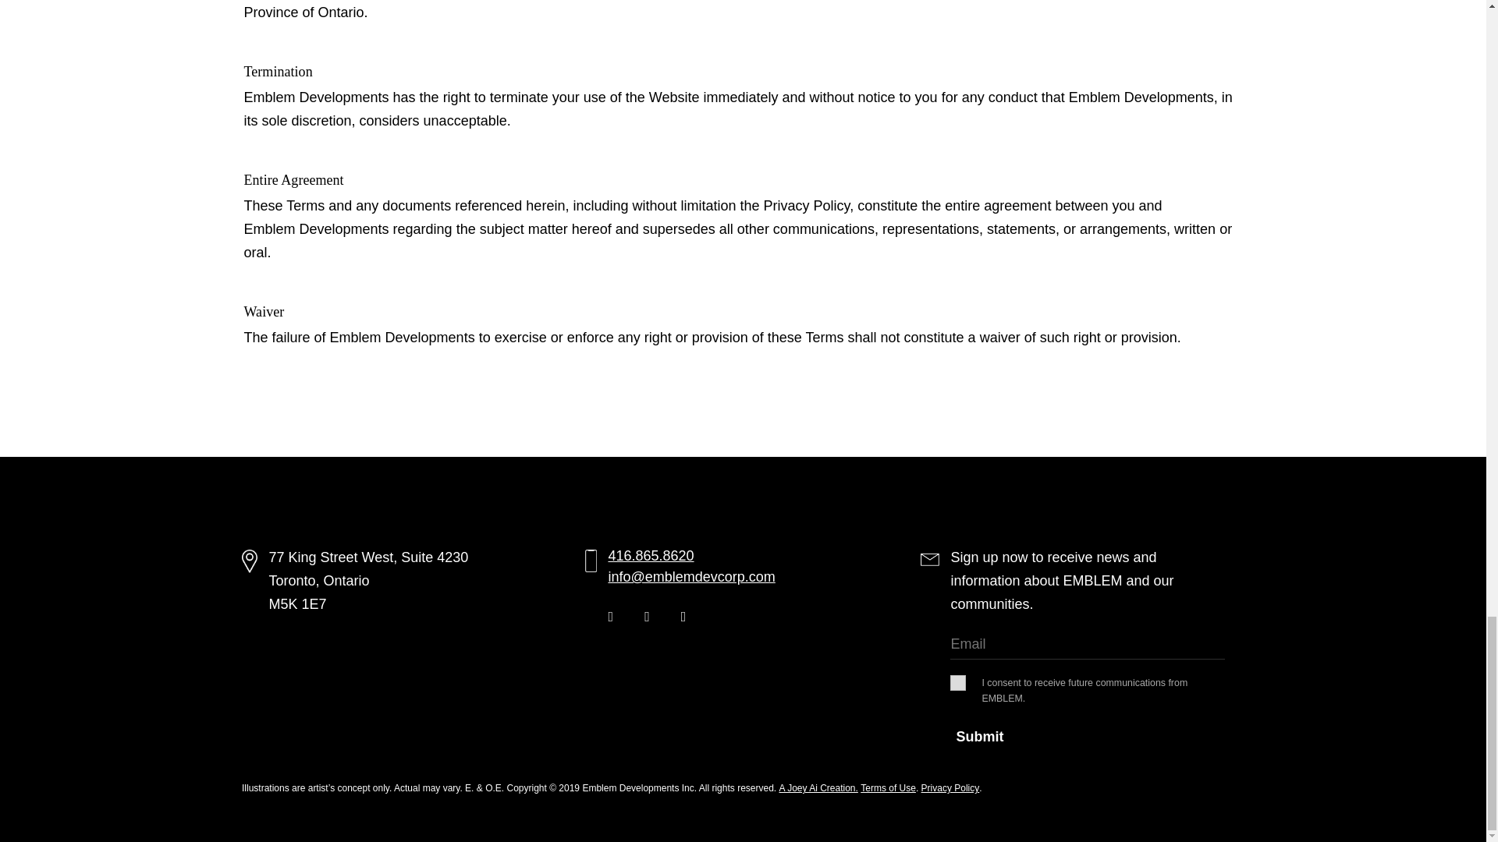 Image resolution: width=1498 pixels, height=842 pixels. I want to click on Emblem Developments, so click(1141, 97).